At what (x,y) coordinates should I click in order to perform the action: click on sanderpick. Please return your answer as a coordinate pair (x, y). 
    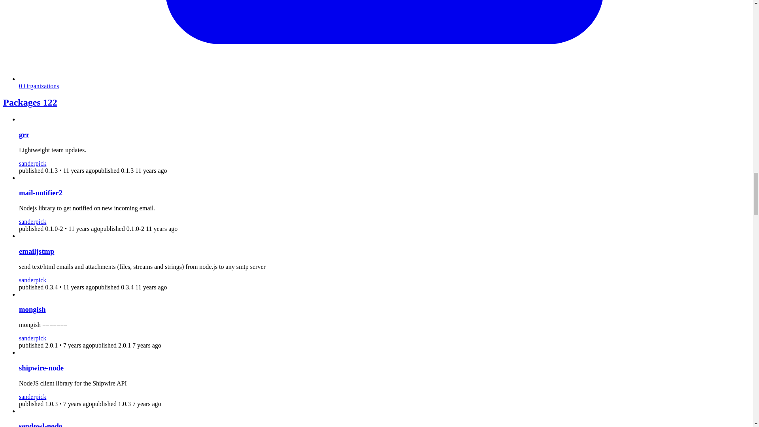
    Looking at the image, I should click on (32, 280).